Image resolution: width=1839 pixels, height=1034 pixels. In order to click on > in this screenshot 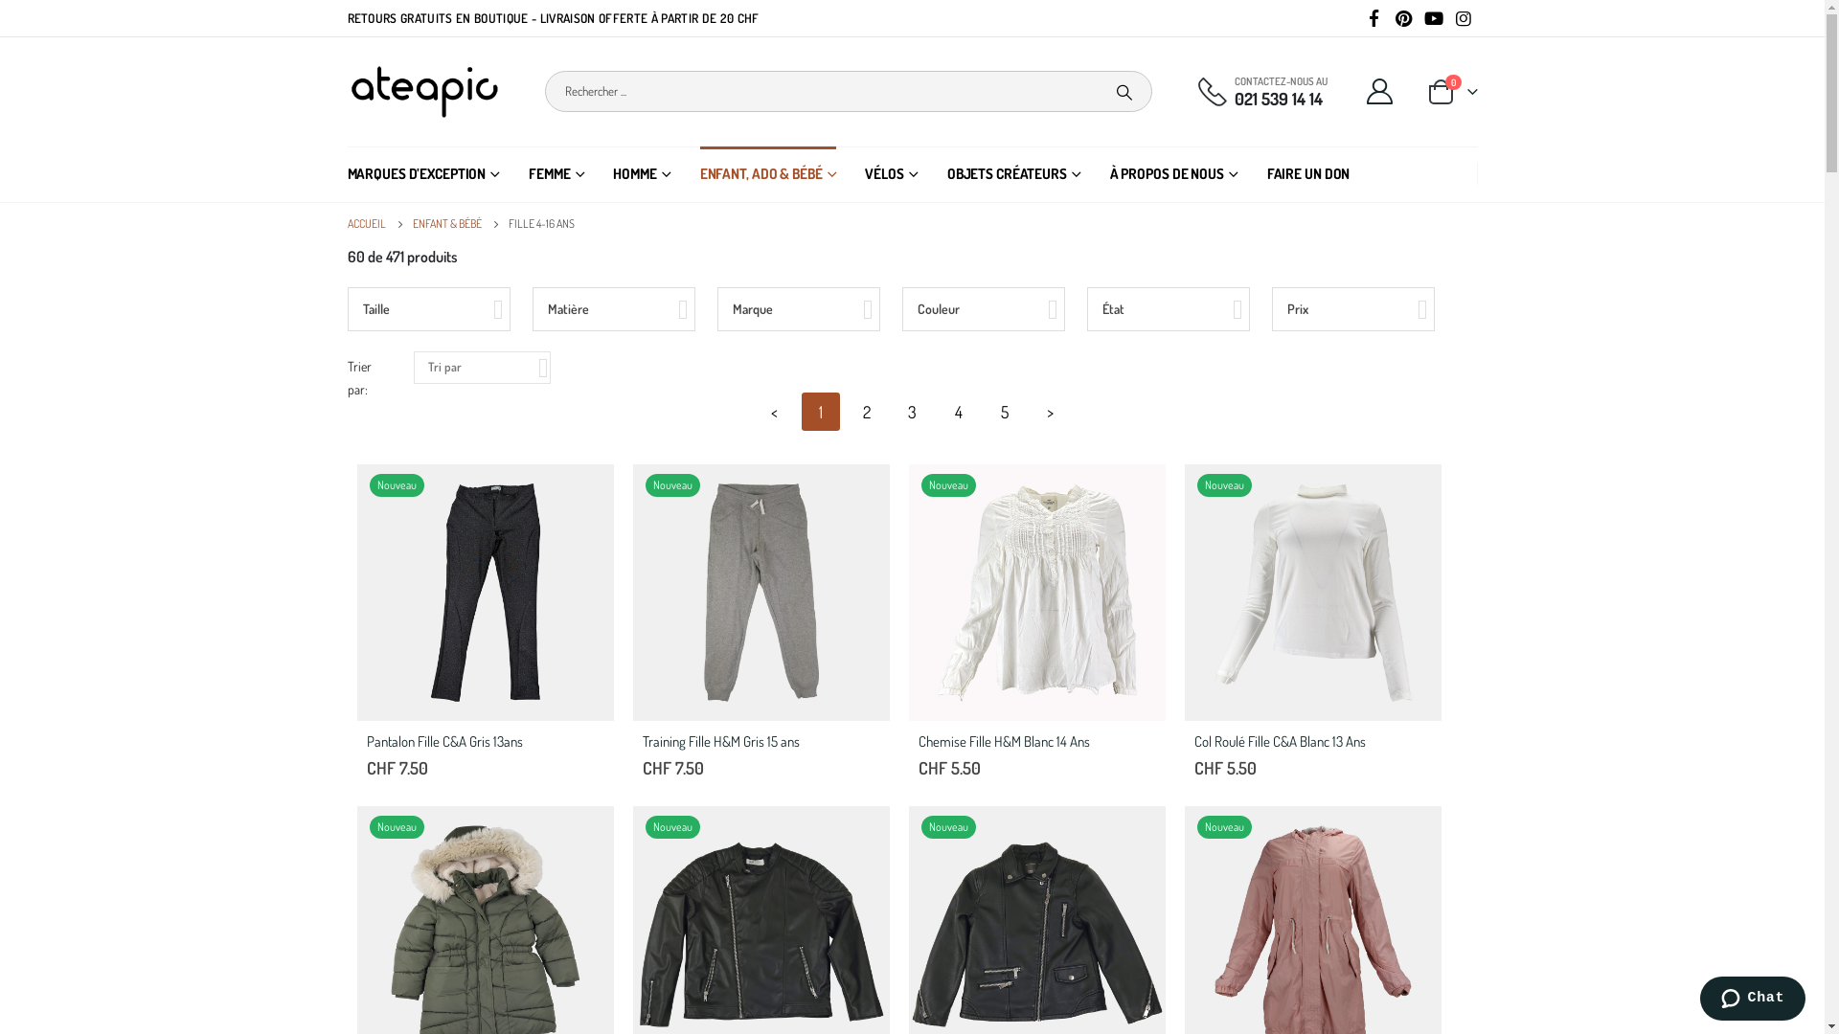, I will do `click(1050, 412)`.